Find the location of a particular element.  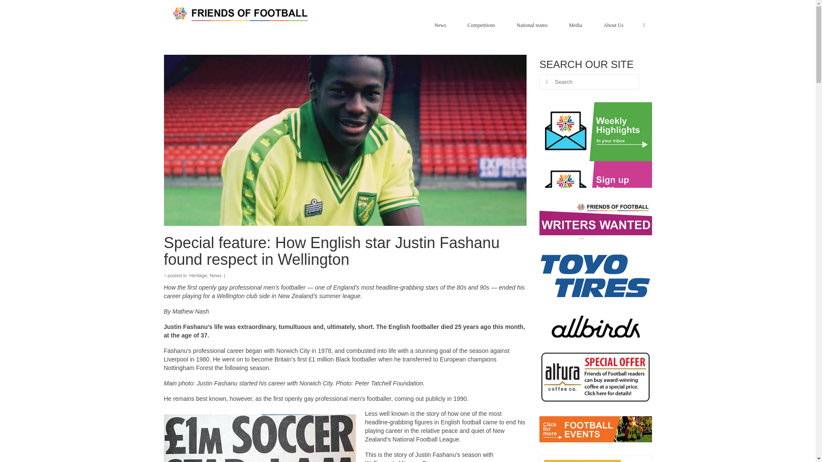

Media is located at coordinates (578, 25).